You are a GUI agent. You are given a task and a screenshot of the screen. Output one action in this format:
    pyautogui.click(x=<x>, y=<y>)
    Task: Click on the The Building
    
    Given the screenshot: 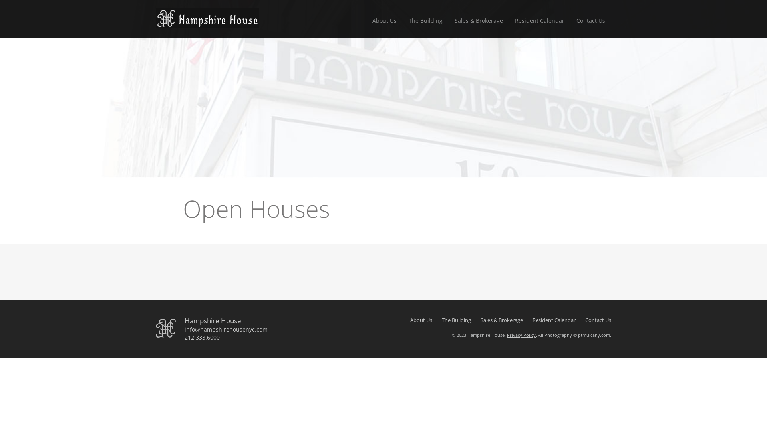 What is the action you would take?
    pyautogui.click(x=456, y=320)
    